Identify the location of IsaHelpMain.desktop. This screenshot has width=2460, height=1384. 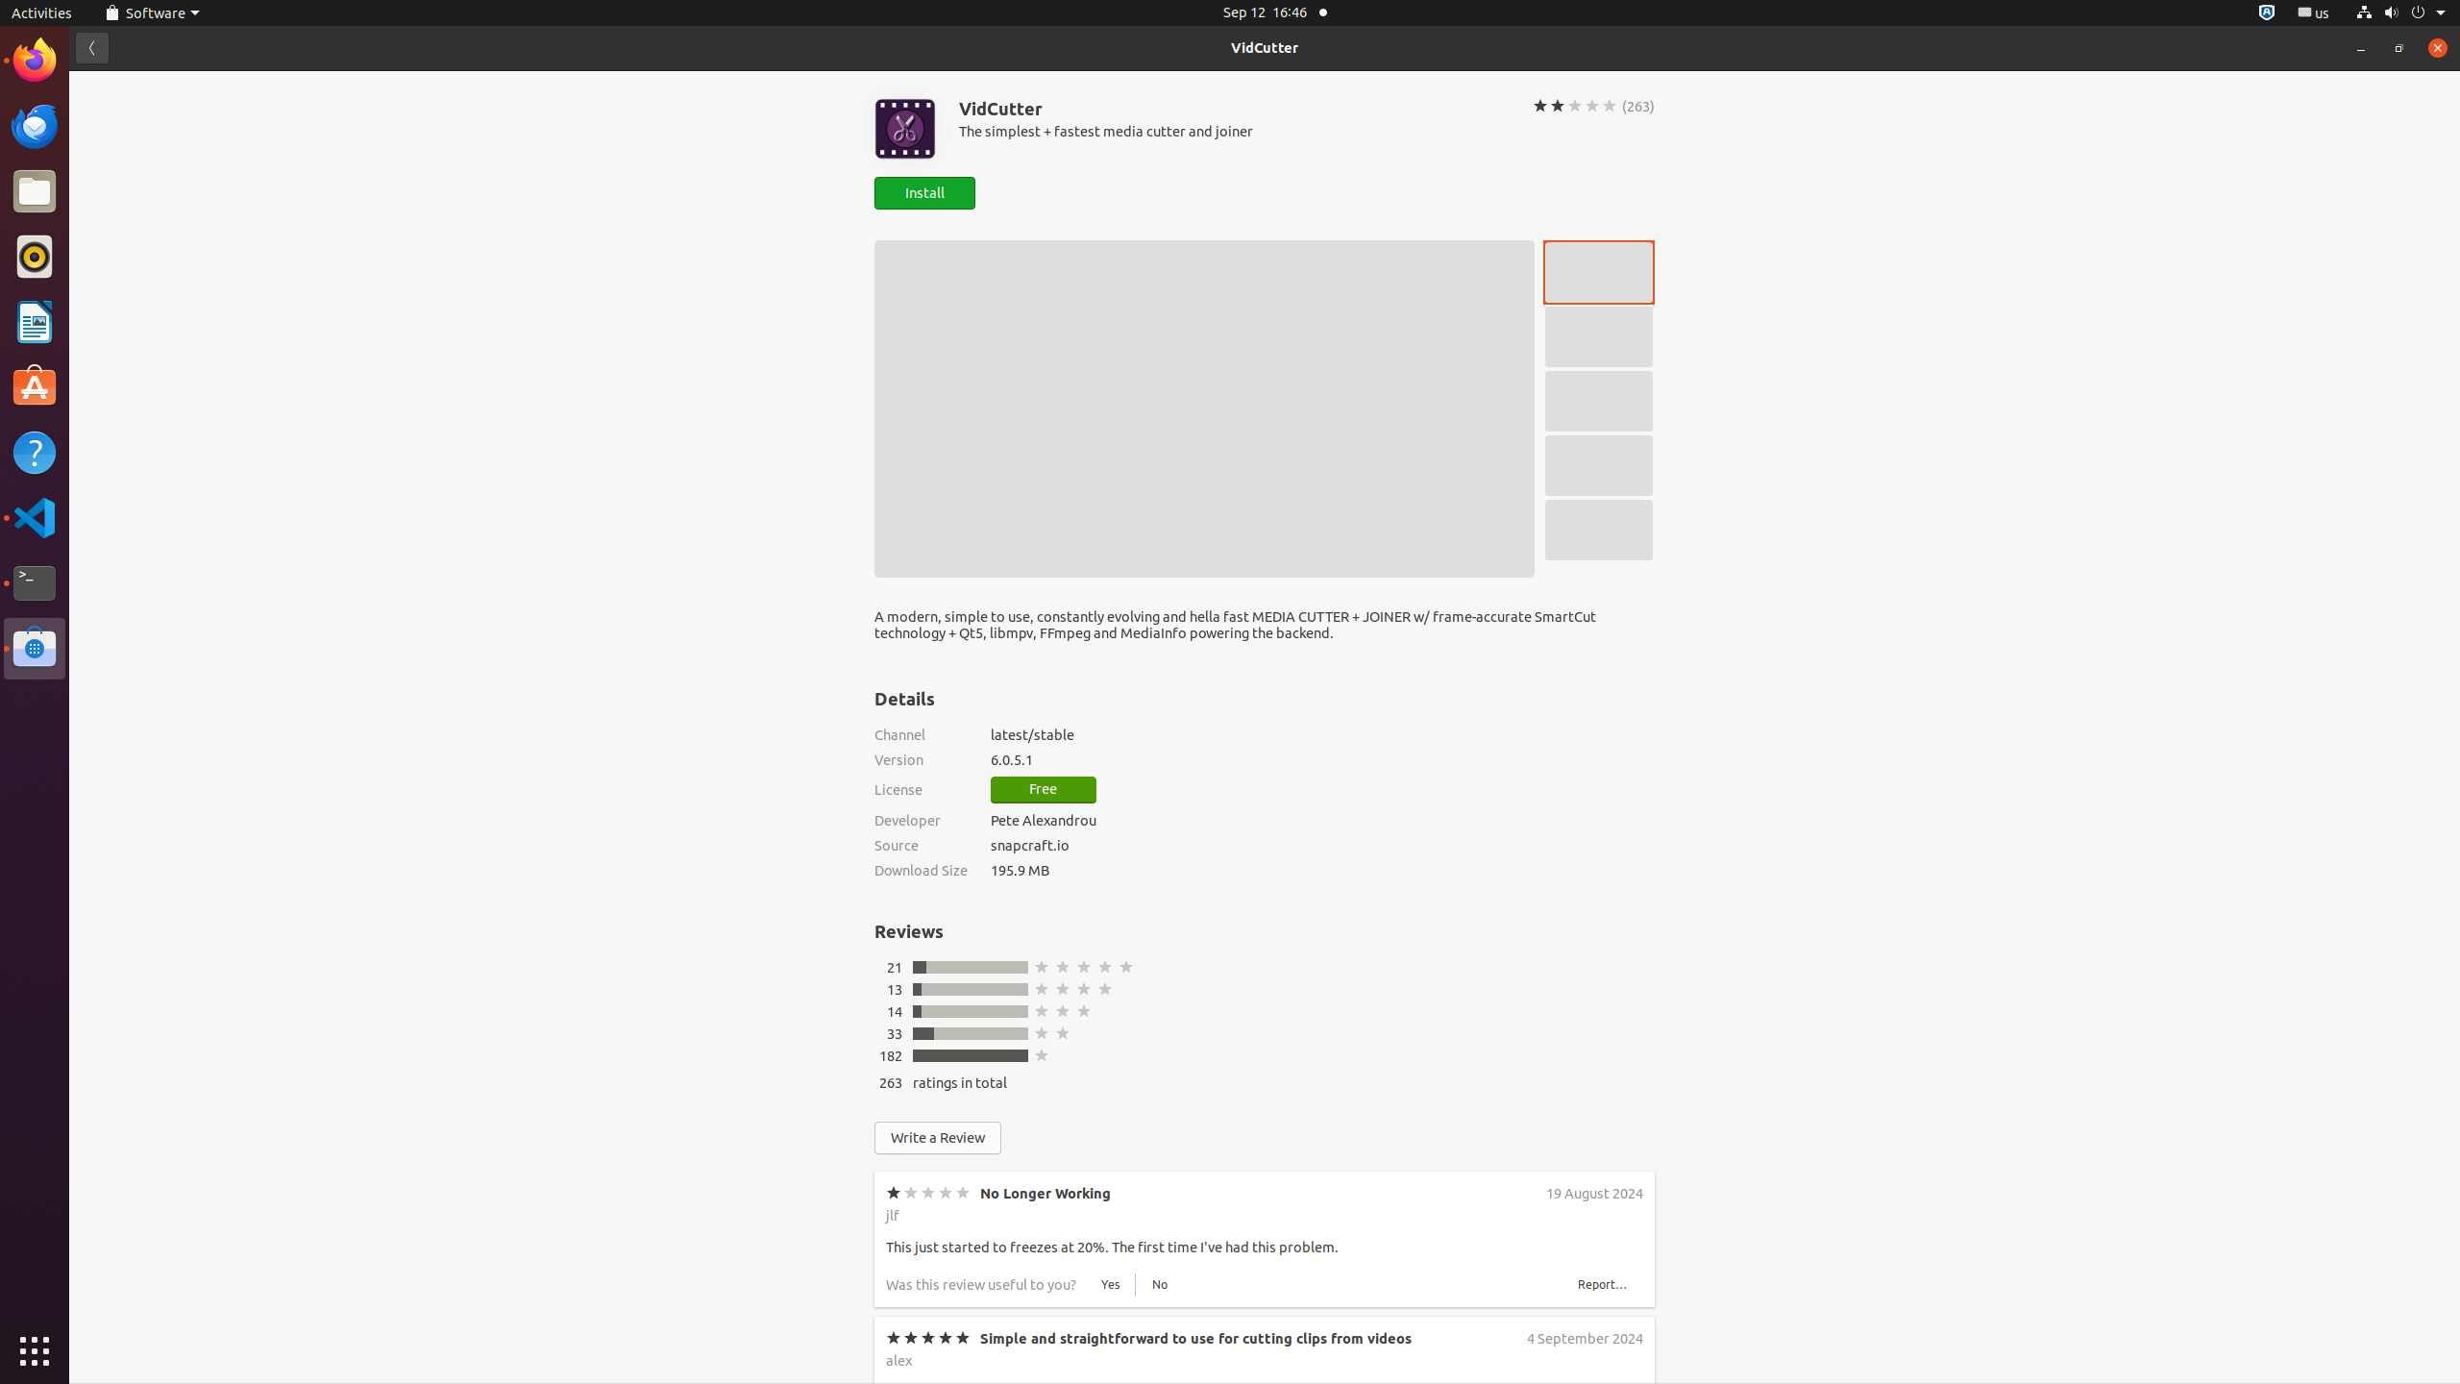
(129, 288).